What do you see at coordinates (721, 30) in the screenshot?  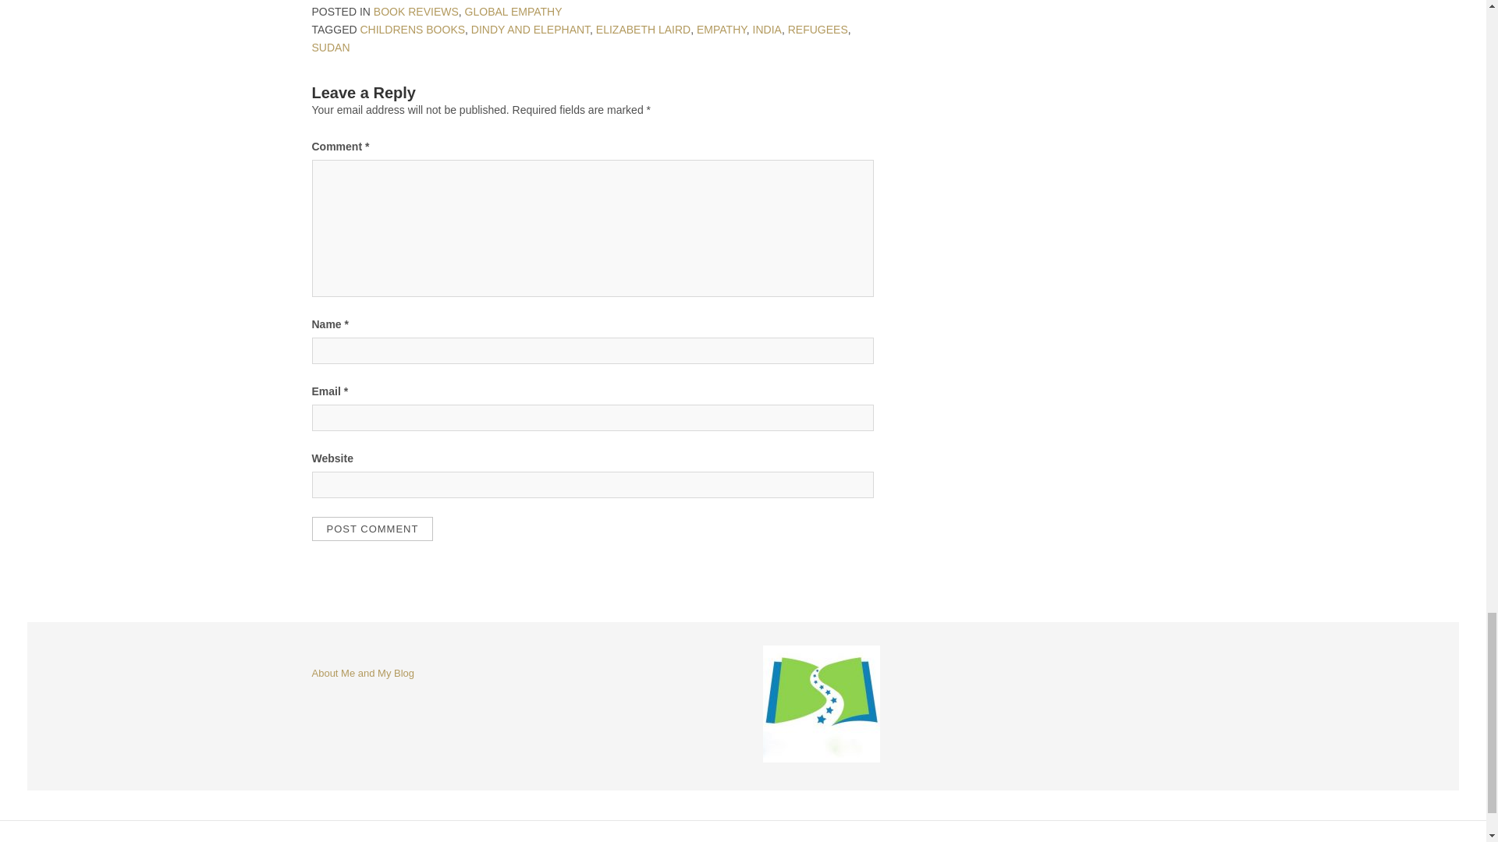 I see `EMPATHY` at bounding box center [721, 30].